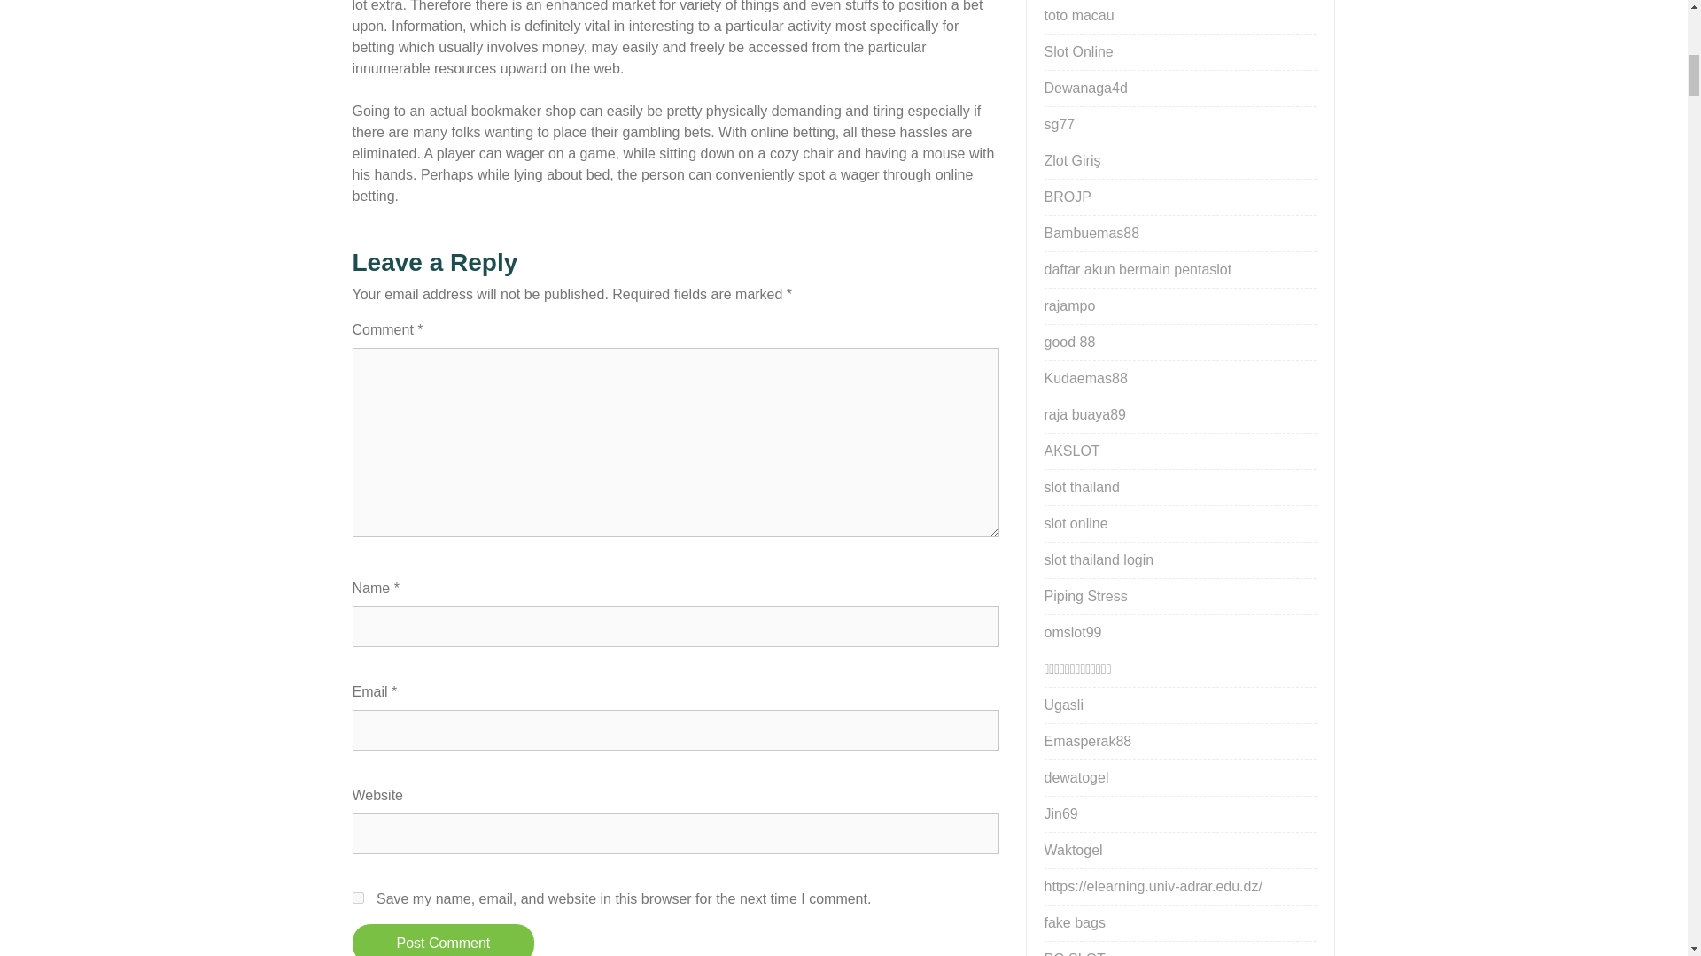 The width and height of the screenshot is (1701, 956). Describe the element at coordinates (1079, 14) in the screenshot. I see `toto macau` at that location.